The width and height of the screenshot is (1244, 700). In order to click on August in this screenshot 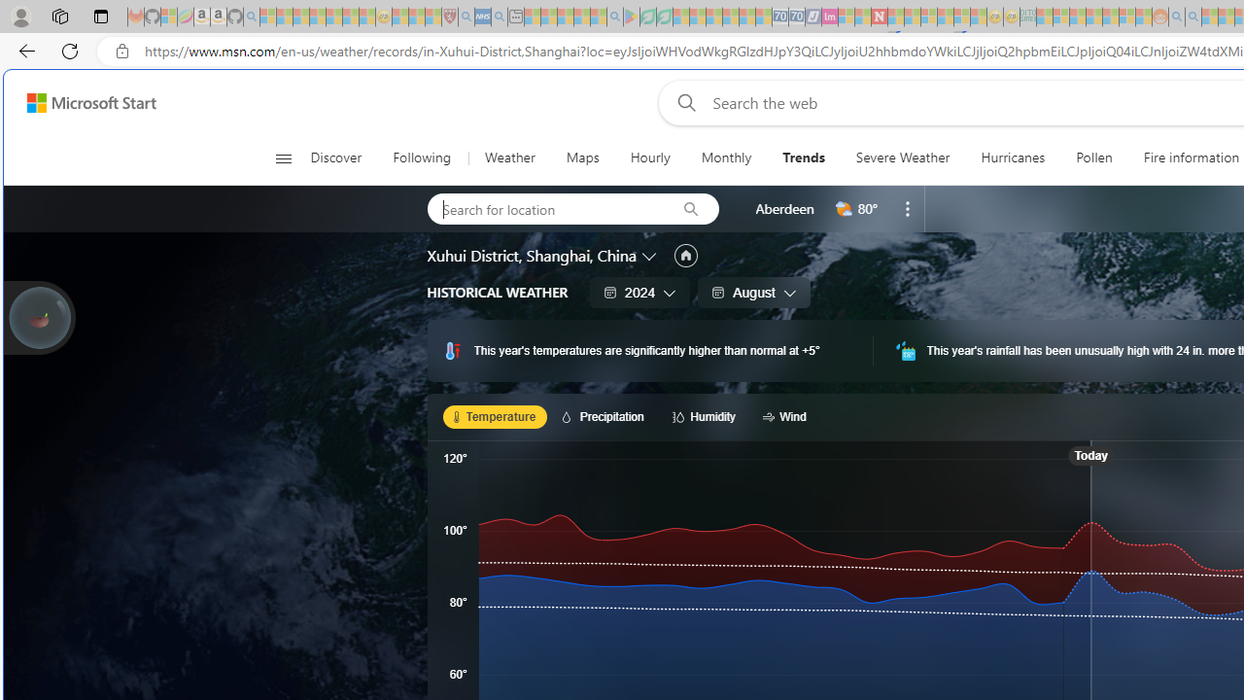, I will do `click(753, 292)`.